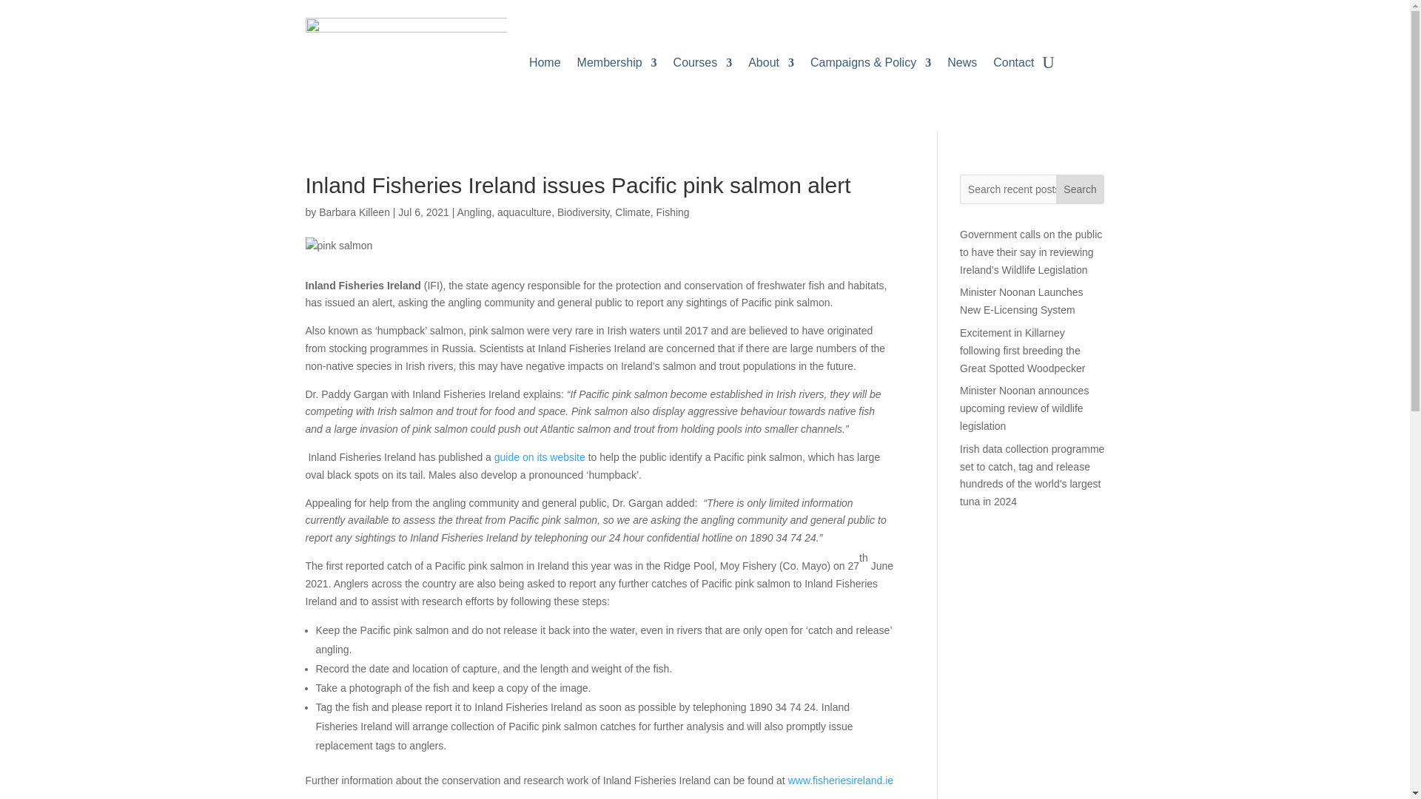  Describe the element at coordinates (524, 212) in the screenshot. I see `aquaculture` at that location.